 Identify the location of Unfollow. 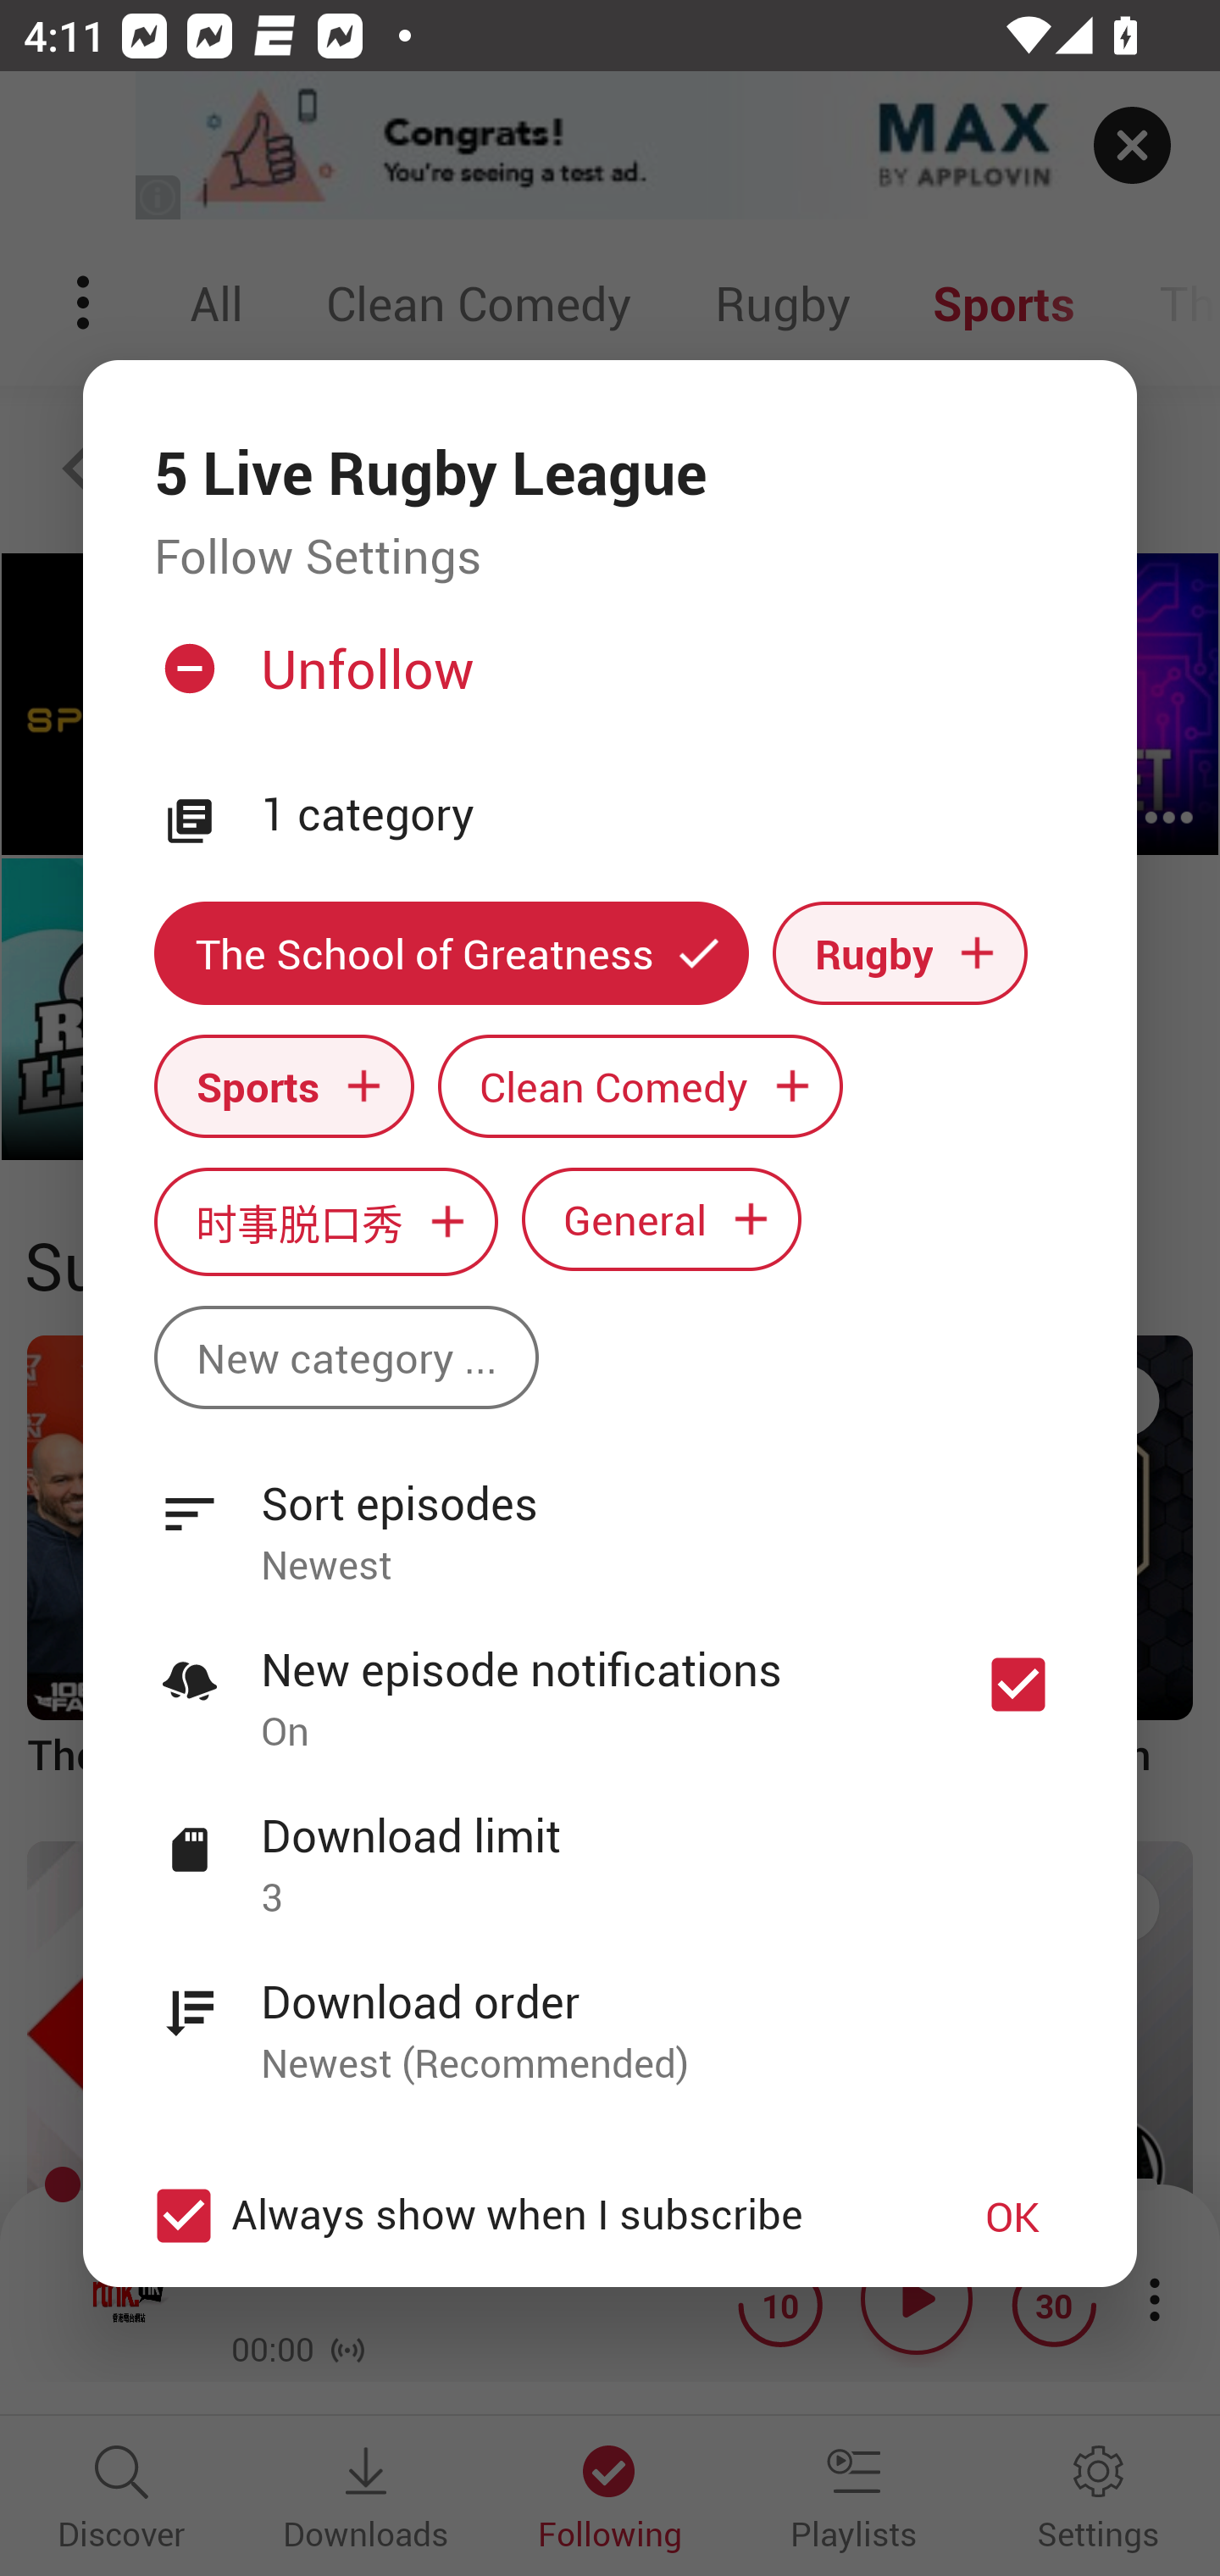
(607, 682).